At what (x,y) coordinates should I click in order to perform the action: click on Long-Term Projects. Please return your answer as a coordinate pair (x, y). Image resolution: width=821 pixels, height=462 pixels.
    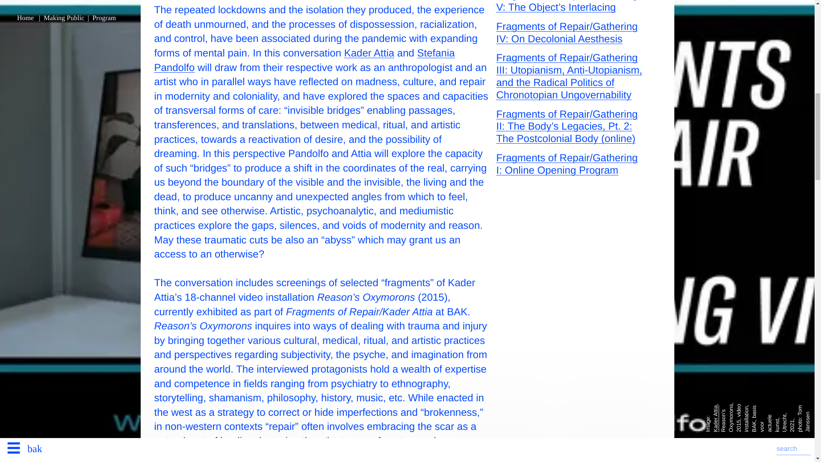
    Looking at the image, I should click on (275, 15).